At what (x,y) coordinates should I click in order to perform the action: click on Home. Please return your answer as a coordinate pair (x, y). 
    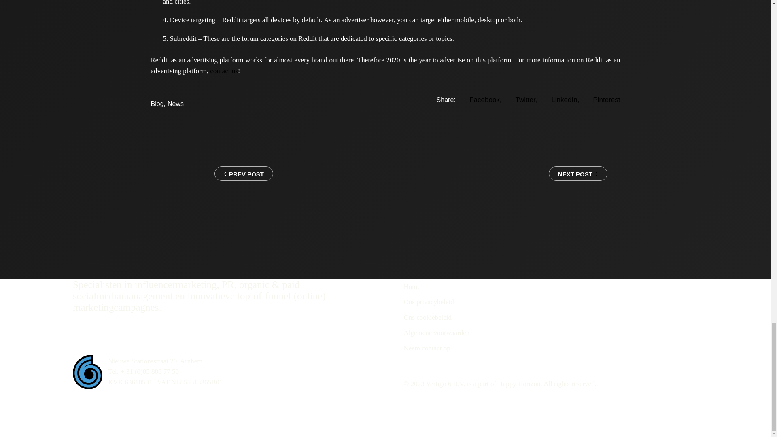
    Looking at the image, I should click on (412, 286).